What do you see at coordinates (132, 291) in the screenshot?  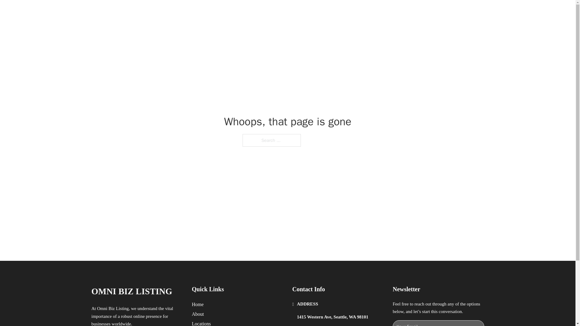 I see `OMNI BIZ LISTING` at bounding box center [132, 291].